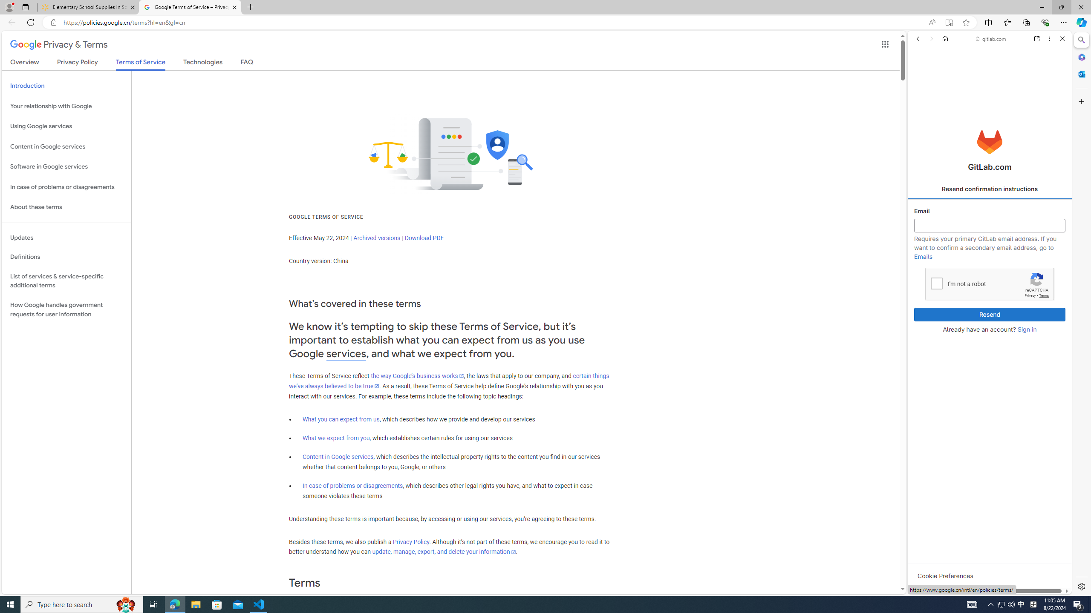  I want to click on ALL  , so click(921, 97).